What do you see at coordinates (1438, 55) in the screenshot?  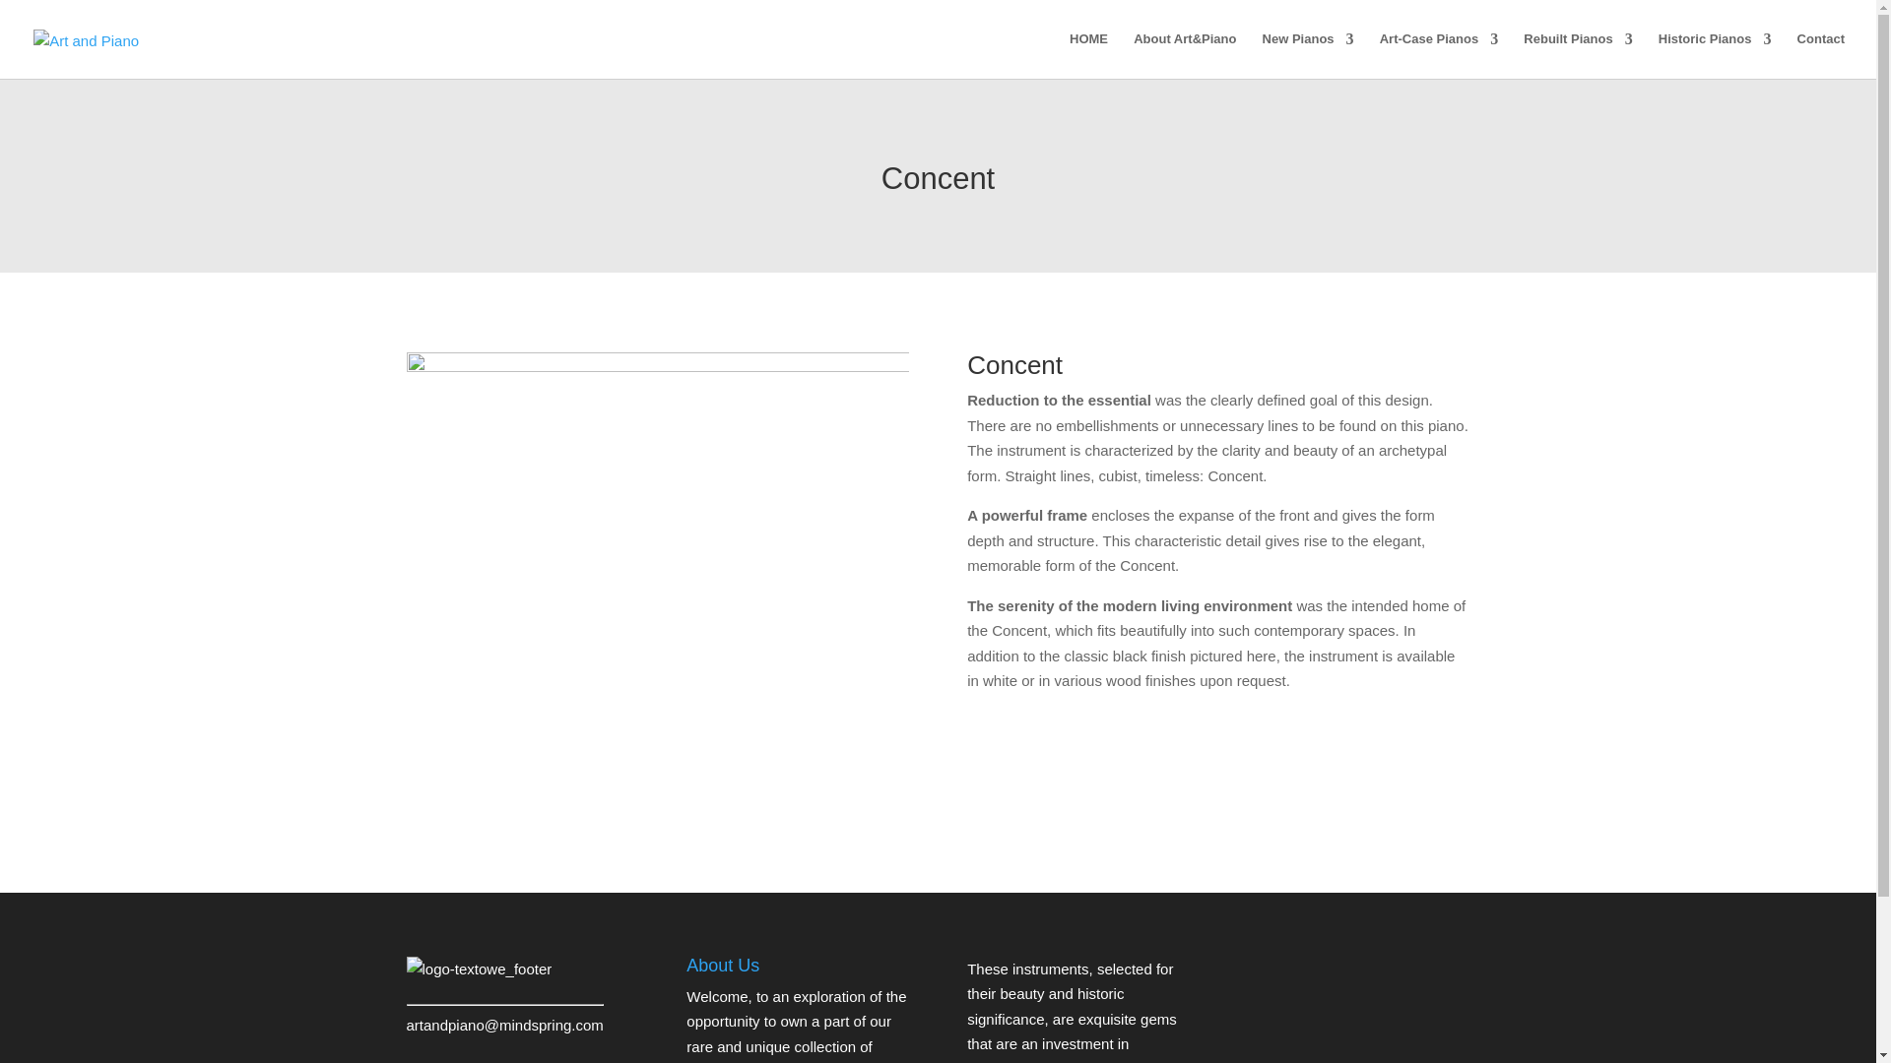 I see `Art-Case Pianos` at bounding box center [1438, 55].